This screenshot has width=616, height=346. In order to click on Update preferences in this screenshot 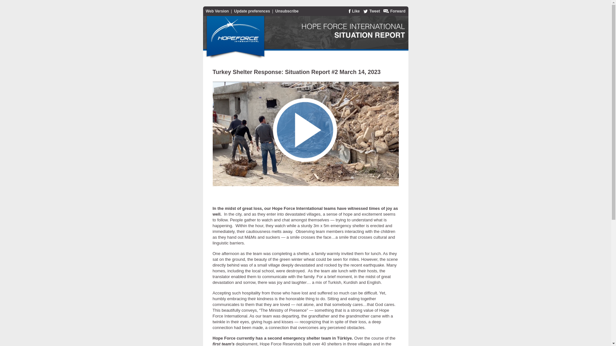, I will do `click(252, 11)`.